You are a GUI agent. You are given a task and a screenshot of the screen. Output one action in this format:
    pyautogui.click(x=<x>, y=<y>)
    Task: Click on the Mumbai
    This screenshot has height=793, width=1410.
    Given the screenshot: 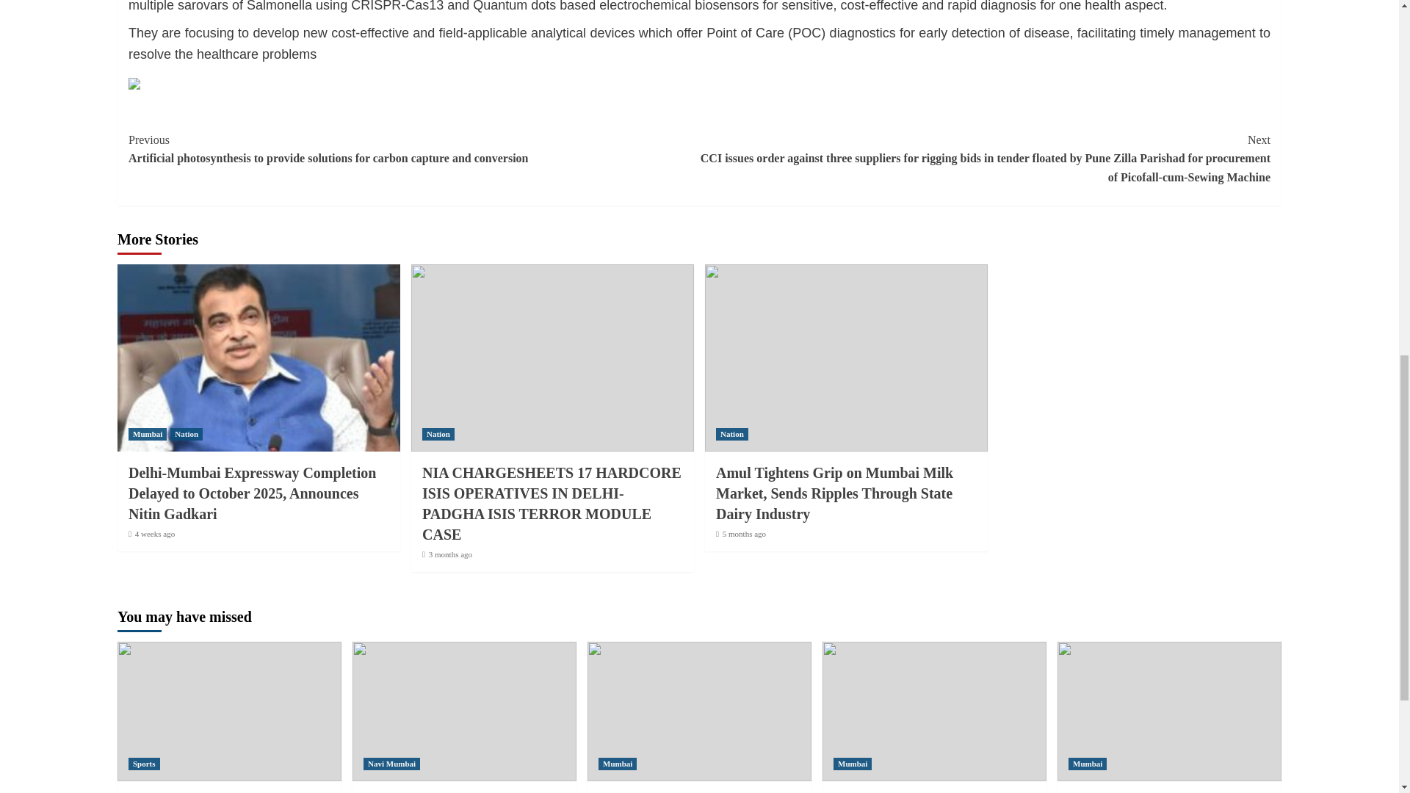 What is the action you would take?
    pyautogui.click(x=147, y=435)
    